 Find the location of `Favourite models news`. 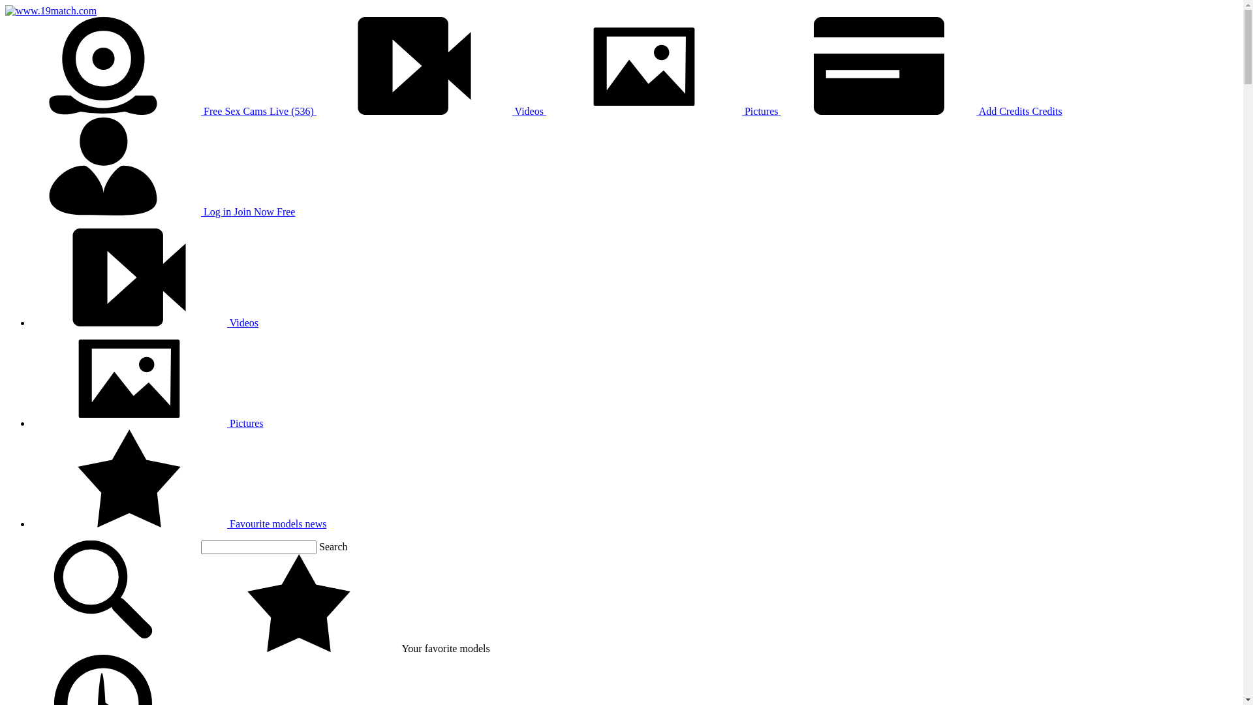

Favourite models news is located at coordinates (179, 524).